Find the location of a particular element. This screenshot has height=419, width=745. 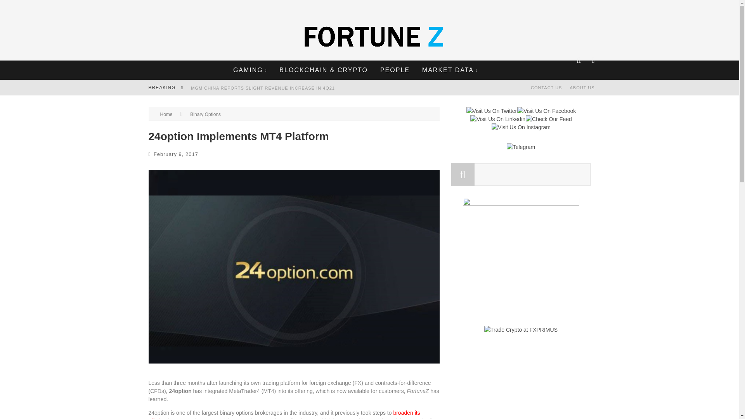

PEOPLE is located at coordinates (395, 70).